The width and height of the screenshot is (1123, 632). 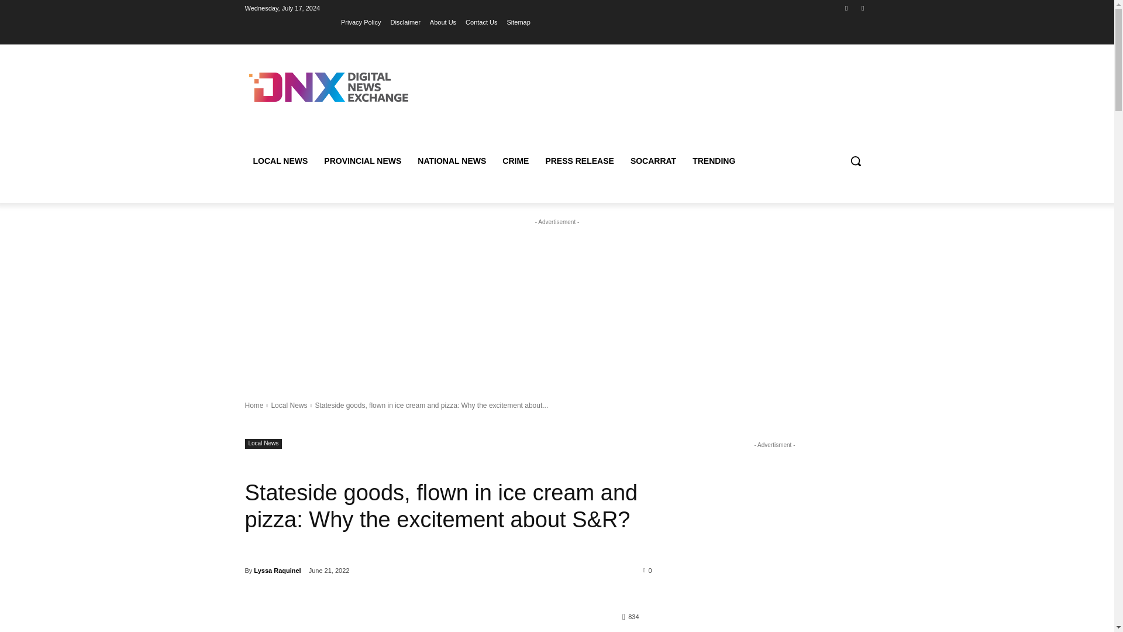 I want to click on NATIONAL NEWS, so click(x=452, y=160).